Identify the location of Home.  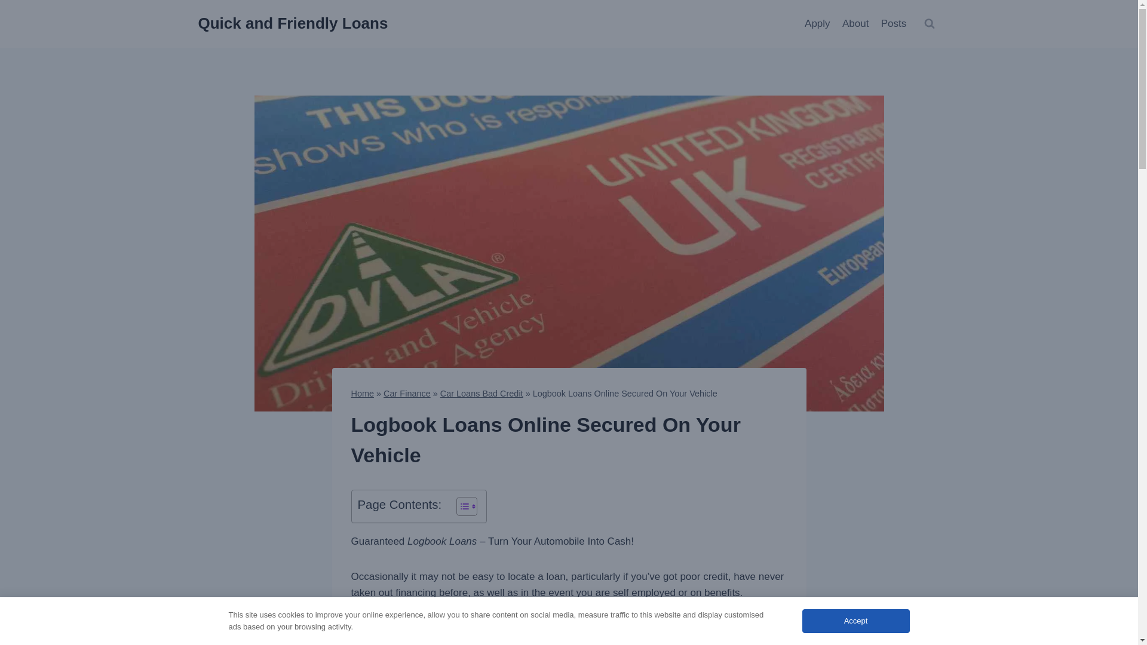
(363, 394).